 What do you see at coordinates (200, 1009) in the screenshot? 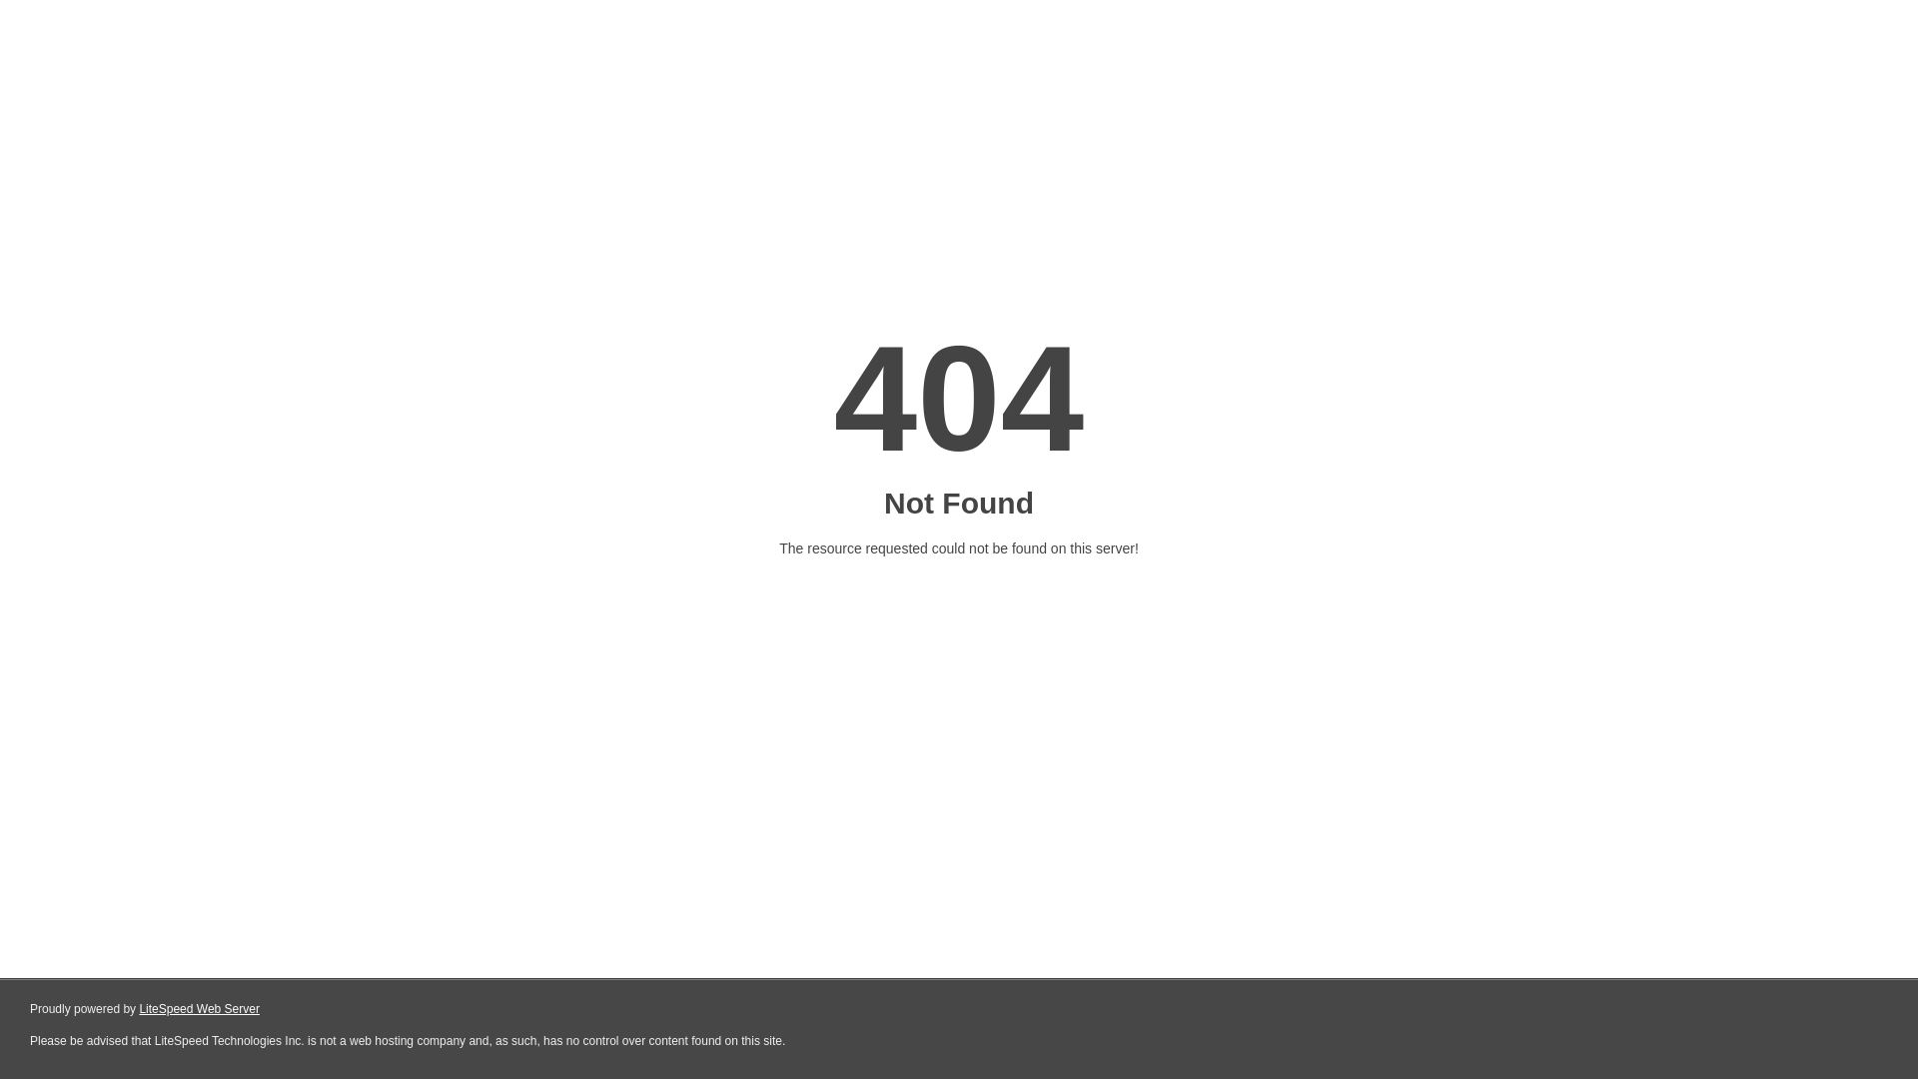
I see `LiteSpeed Web Server` at bounding box center [200, 1009].